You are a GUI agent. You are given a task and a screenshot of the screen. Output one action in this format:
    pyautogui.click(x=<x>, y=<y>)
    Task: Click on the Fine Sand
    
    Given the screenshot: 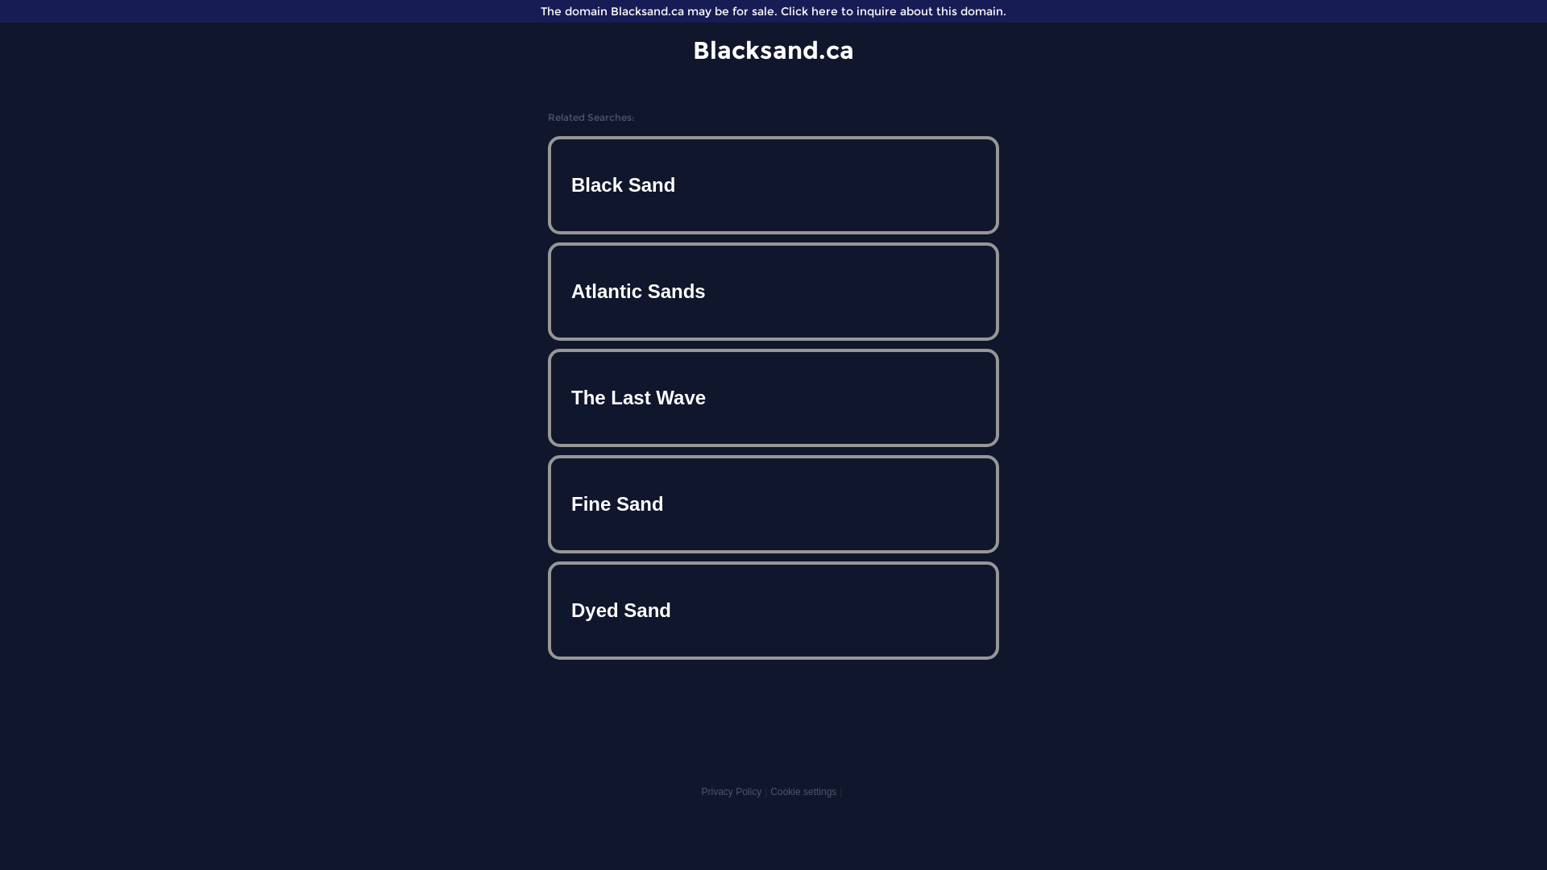 What is the action you would take?
    pyautogui.click(x=773, y=504)
    